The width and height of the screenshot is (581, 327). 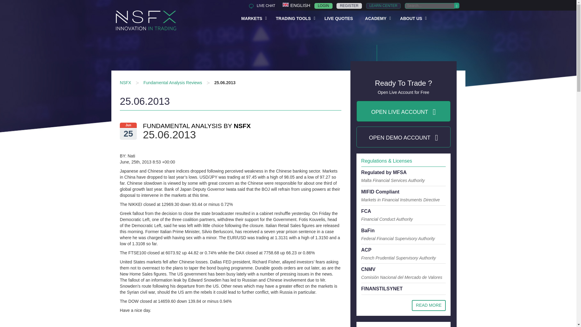 I want to click on Live Chat with our Forex Trading Pro's, so click(x=383, y=6).